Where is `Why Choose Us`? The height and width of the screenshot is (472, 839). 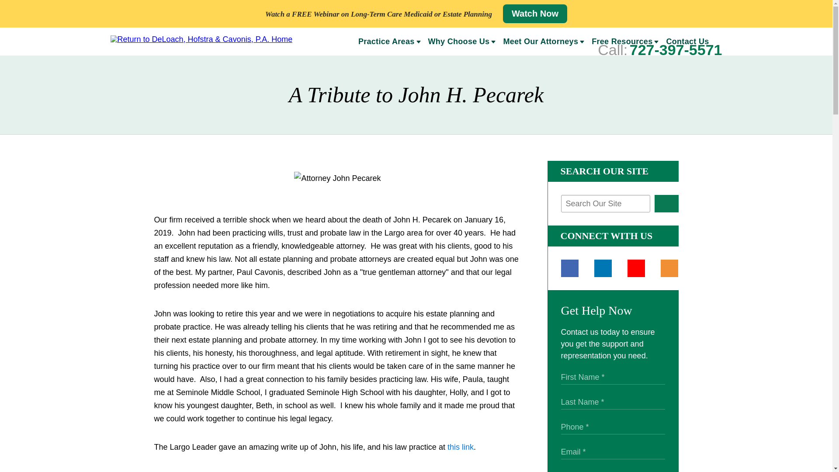 Why Choose Us is located at coordinates (456, 43).